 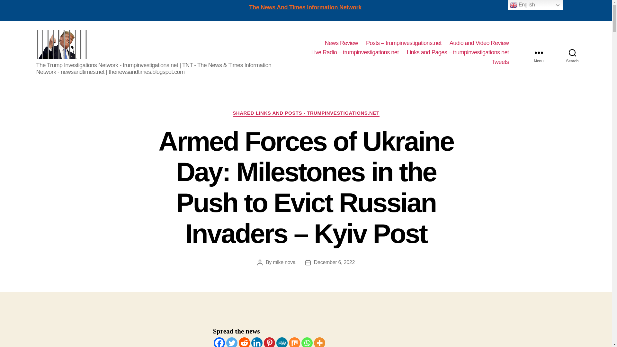 I want to click on Mix, so click(x=294, y=342).